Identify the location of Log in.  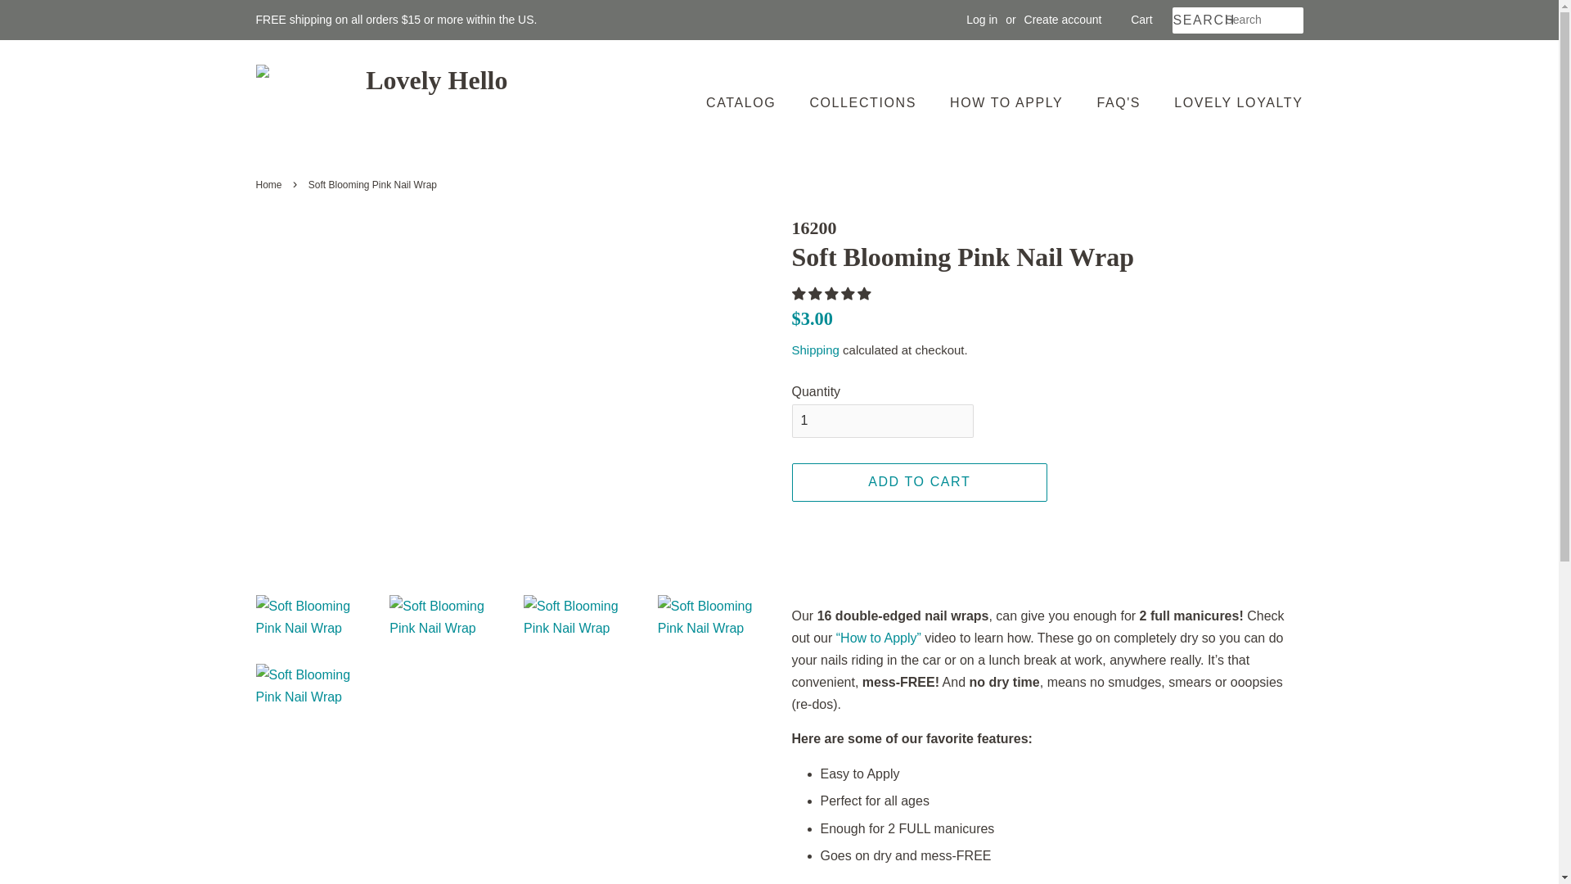
(982, 20).